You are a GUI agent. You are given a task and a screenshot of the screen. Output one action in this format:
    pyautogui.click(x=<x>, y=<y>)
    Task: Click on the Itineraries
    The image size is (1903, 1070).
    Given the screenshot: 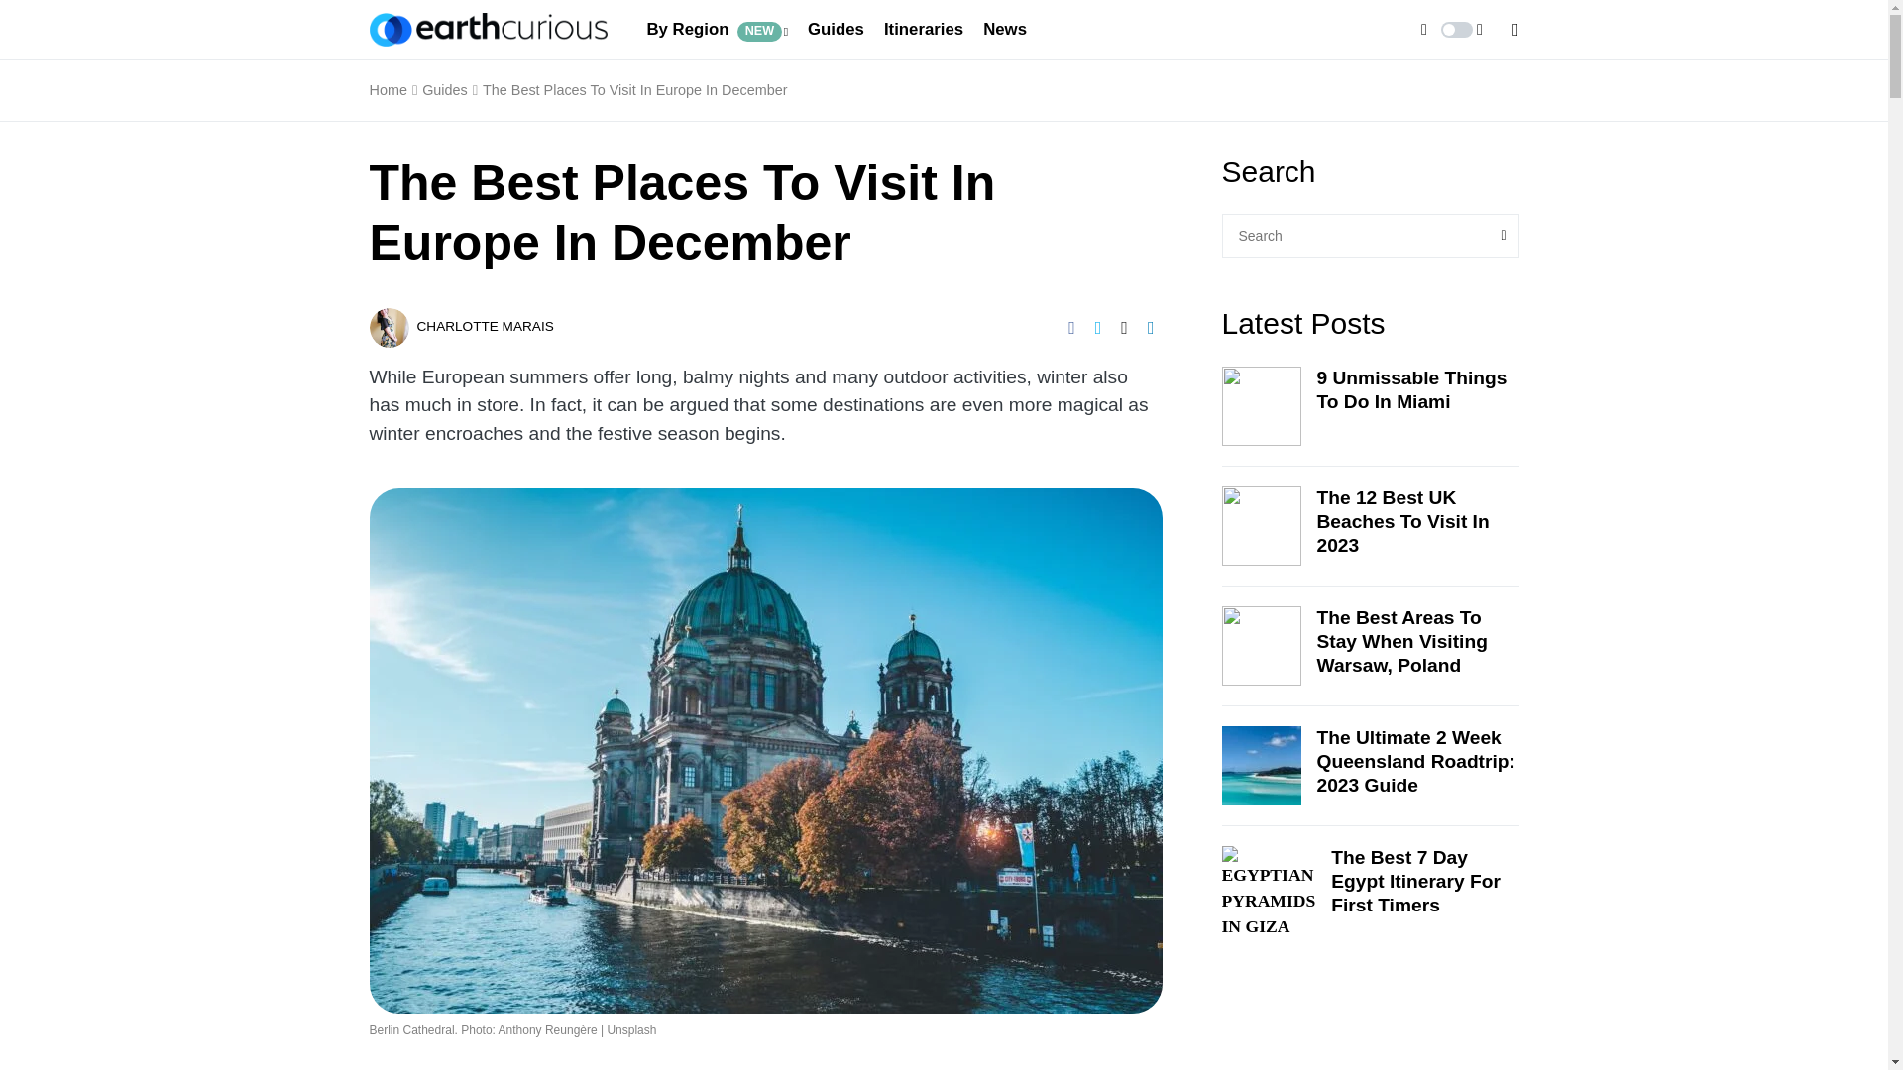 What is the action you would take?
    pyautogui.click(x=924, y=30)
    